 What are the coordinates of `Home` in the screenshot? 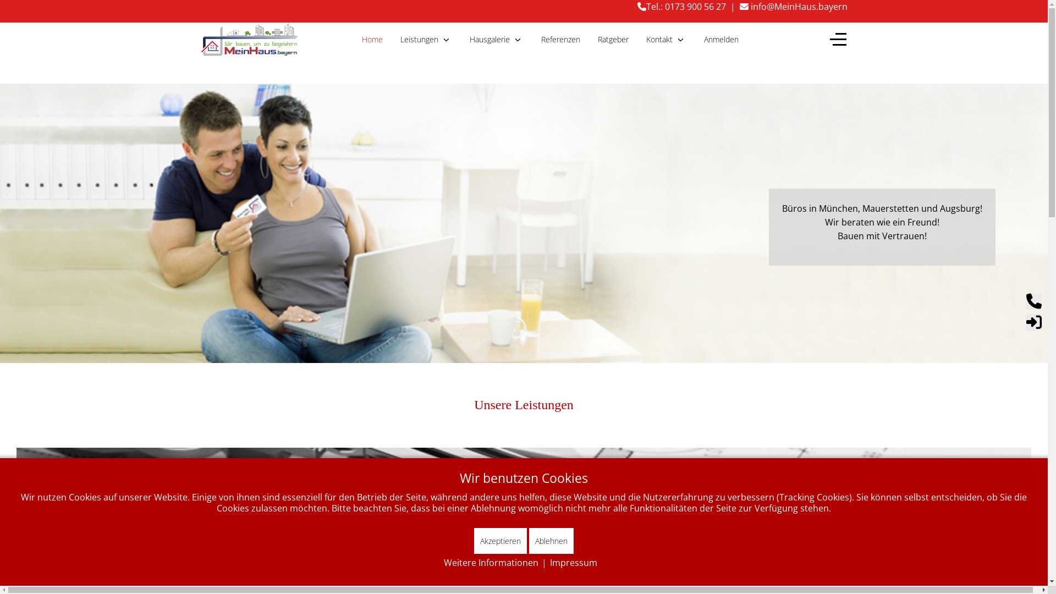 It's located at (372, 40).